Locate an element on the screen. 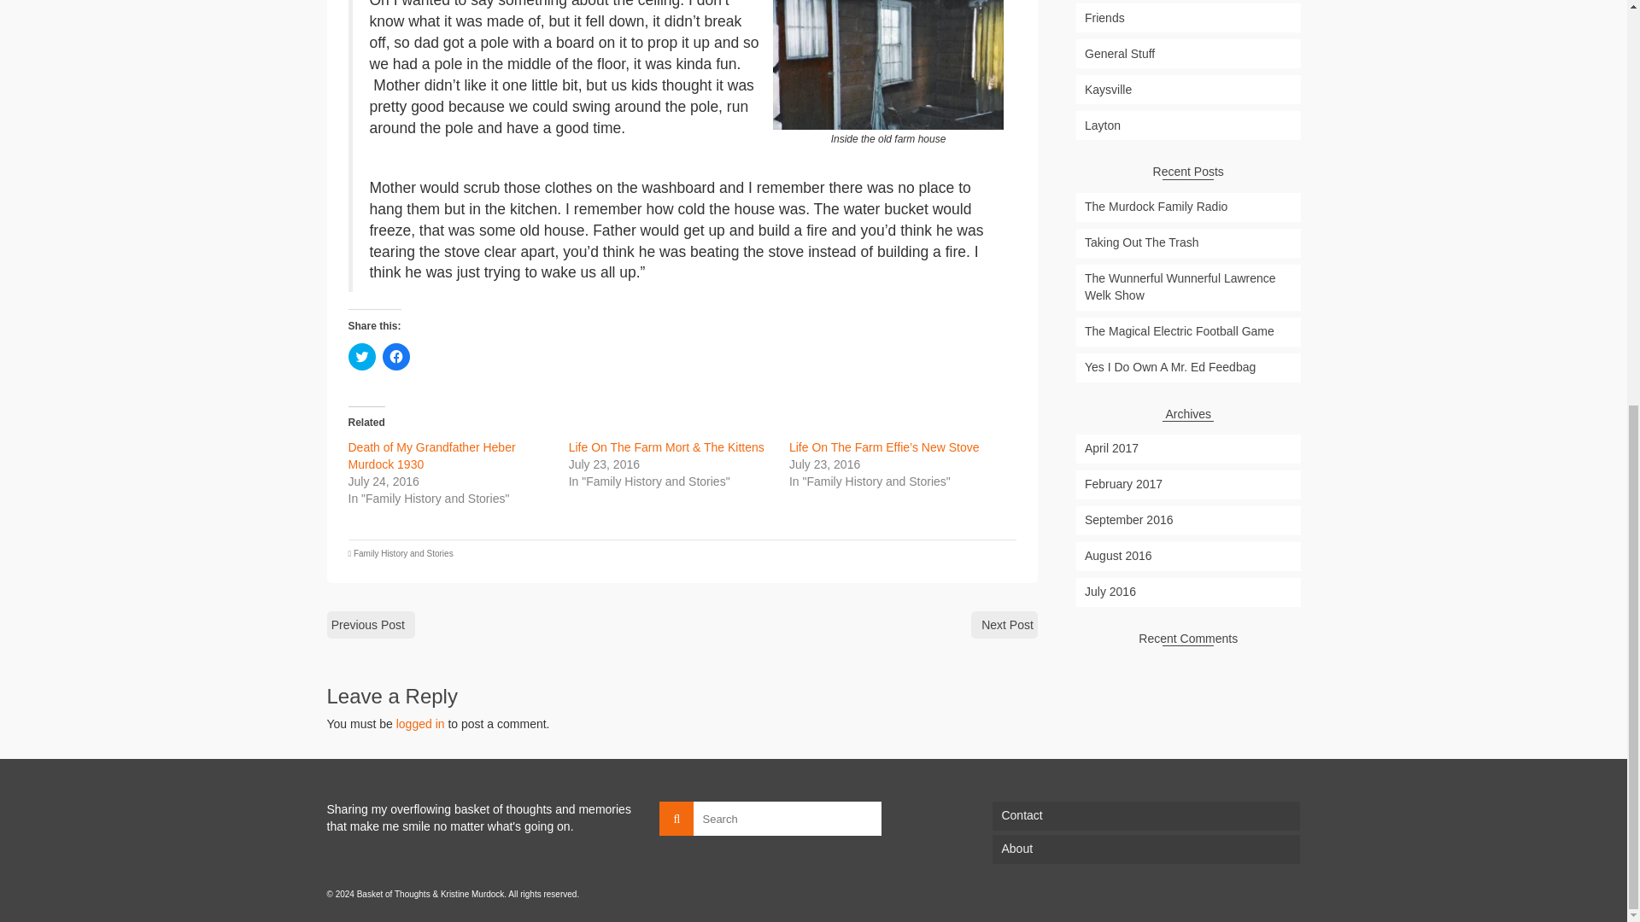  logged in is located at coordinates (420, 724).